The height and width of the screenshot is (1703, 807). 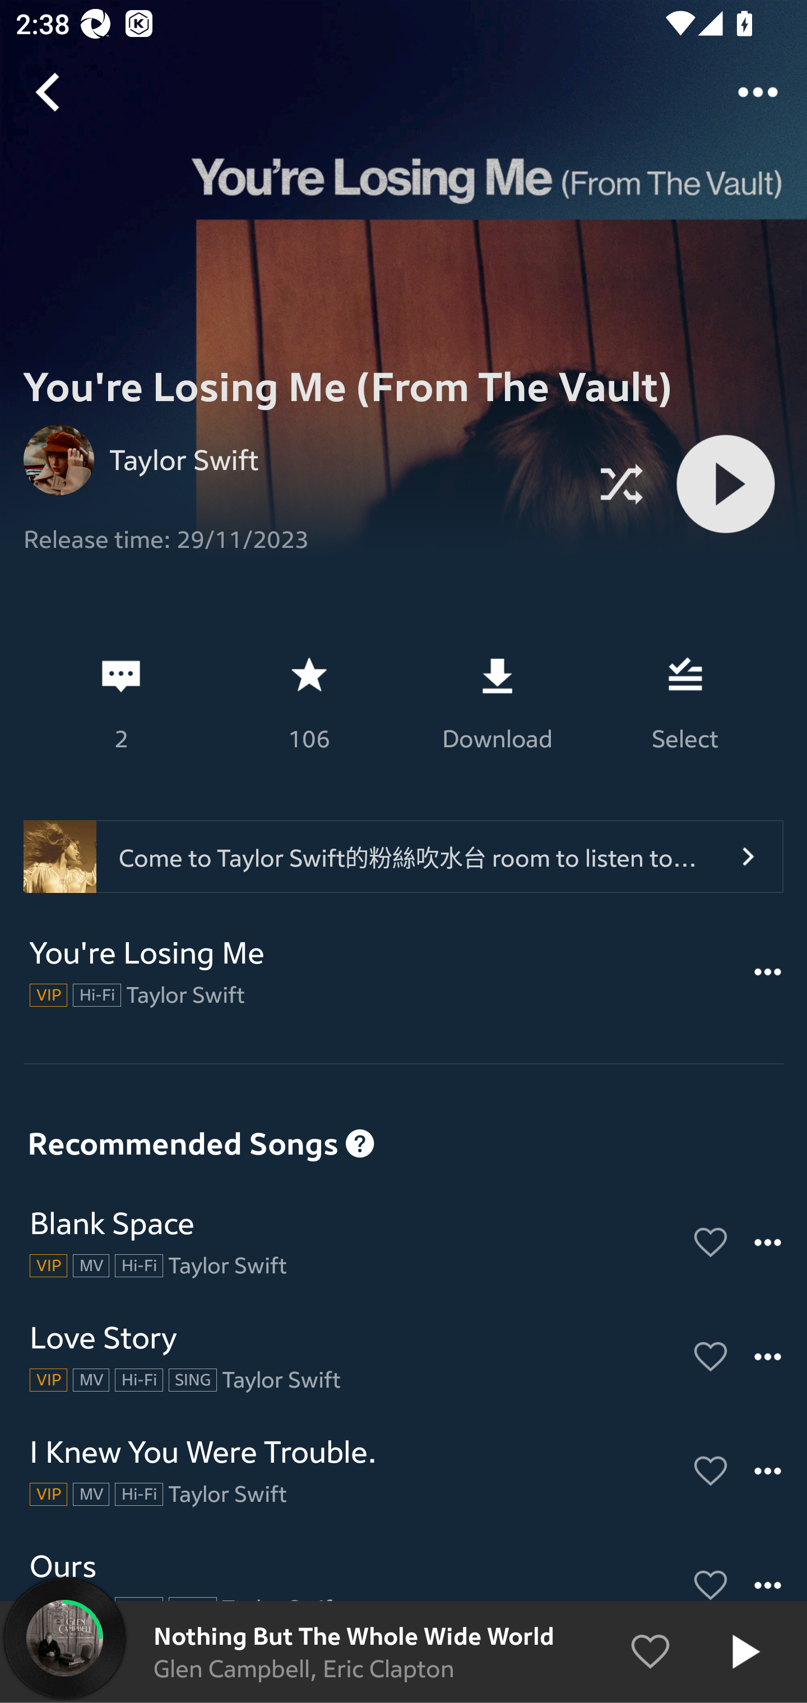 What do you see at coordinates (497, 703) in the screenshot?
I see `Download` at bounding box center [497, 703].